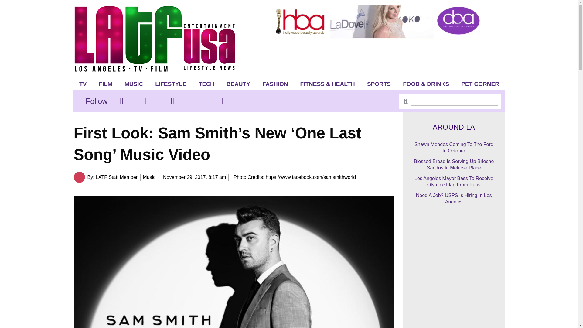 The image size is (583, 328). Describe the element at coordinates (379, 84) in the screenshot. I see `SPORTS` at that location.